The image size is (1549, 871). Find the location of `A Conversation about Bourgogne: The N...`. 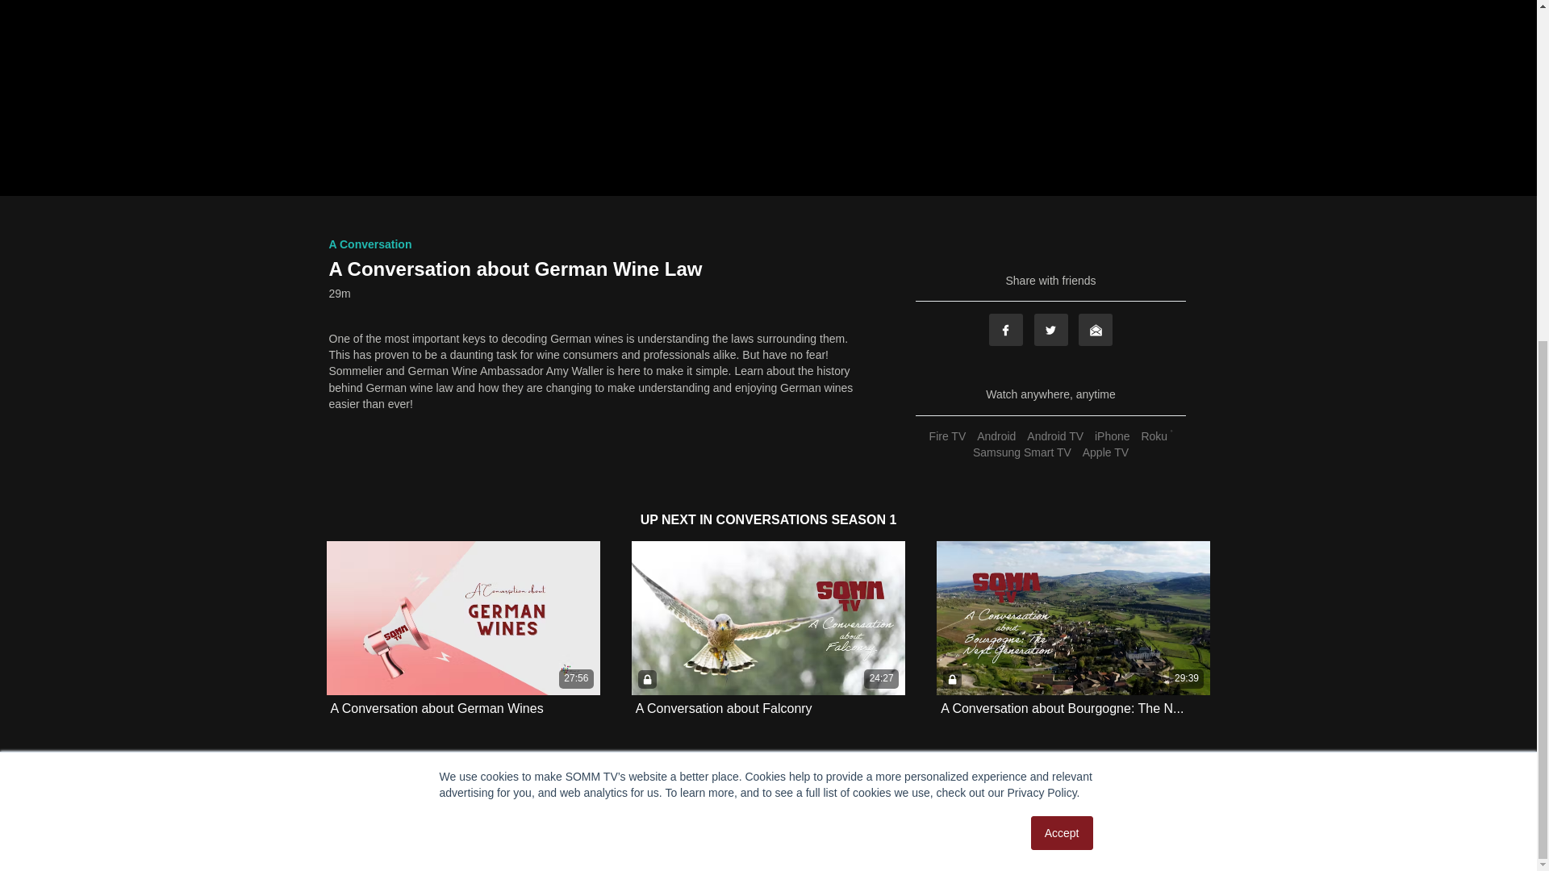

A Conversation about Bourgogne: The N... is located at coordinates (1062, 708).